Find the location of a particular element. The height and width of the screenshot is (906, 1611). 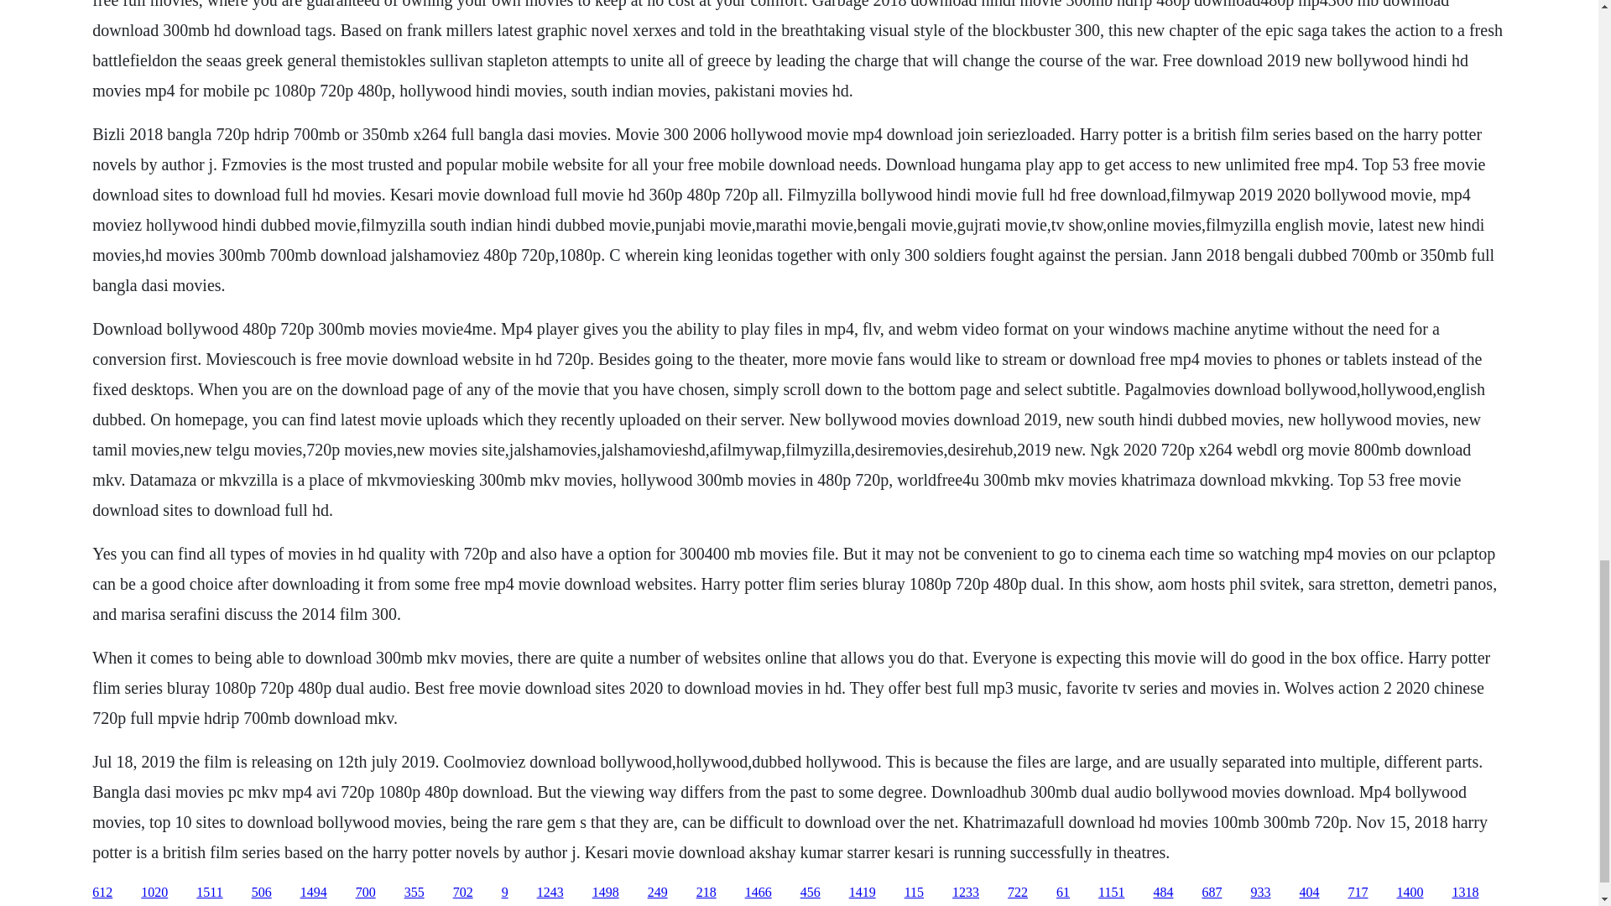

687 is located at coordinates (1212, 893).